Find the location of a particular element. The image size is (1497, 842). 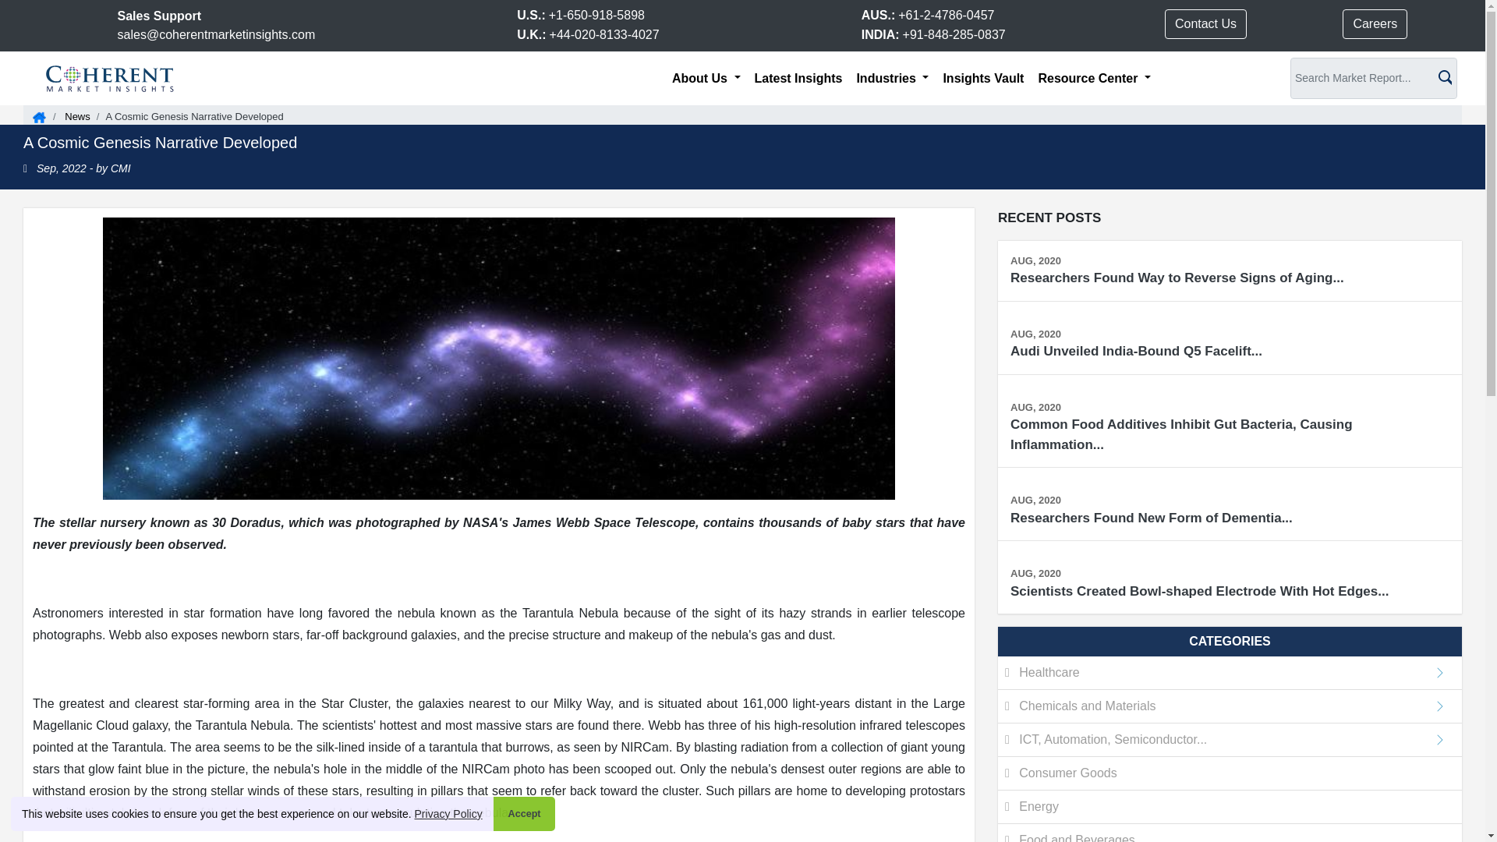

About Us is located at coordinates (706, 78).